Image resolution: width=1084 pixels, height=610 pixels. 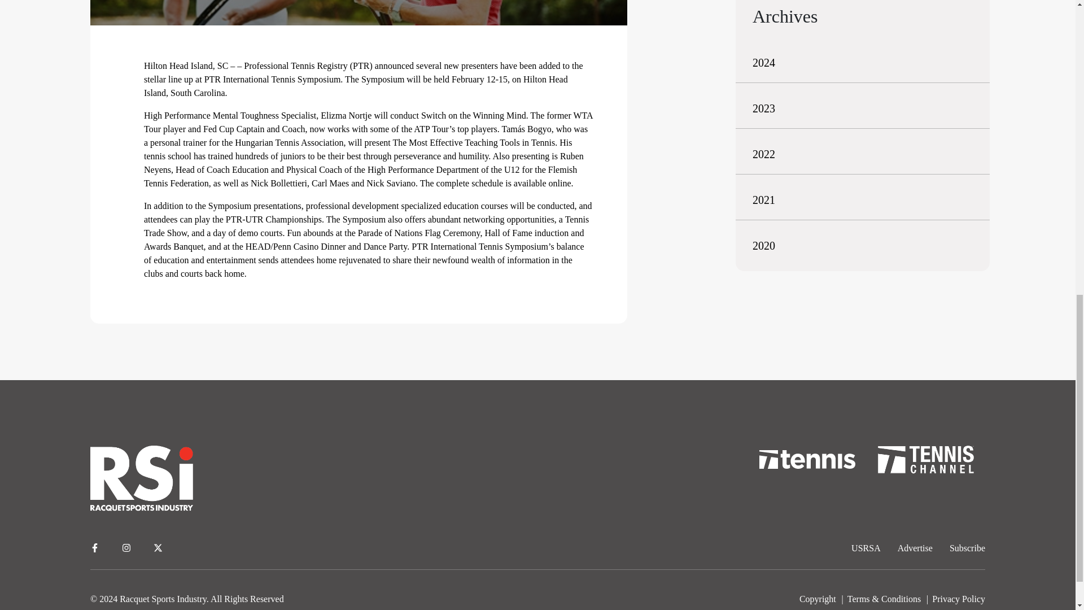 What do you see at coordinates (763, 63) in the screenshot?
I see `2024` at bounding box center [763, 63].